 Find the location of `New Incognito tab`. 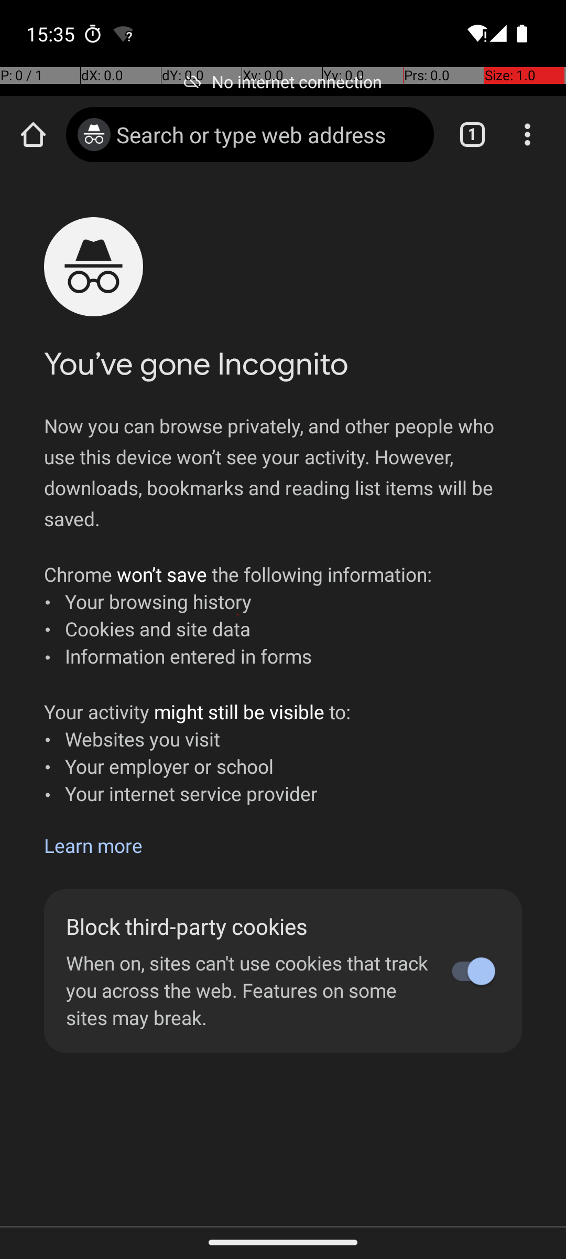

New Incognito tab is located at coordinates (283, 700).